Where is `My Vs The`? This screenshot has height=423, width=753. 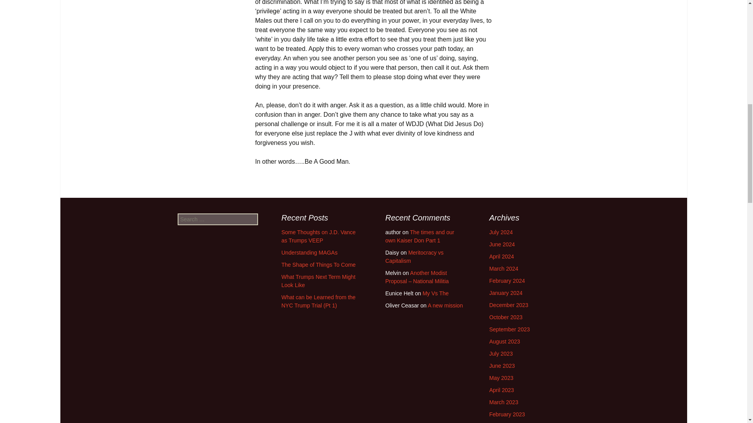
My Vs The is located at coordinates (435, 293).